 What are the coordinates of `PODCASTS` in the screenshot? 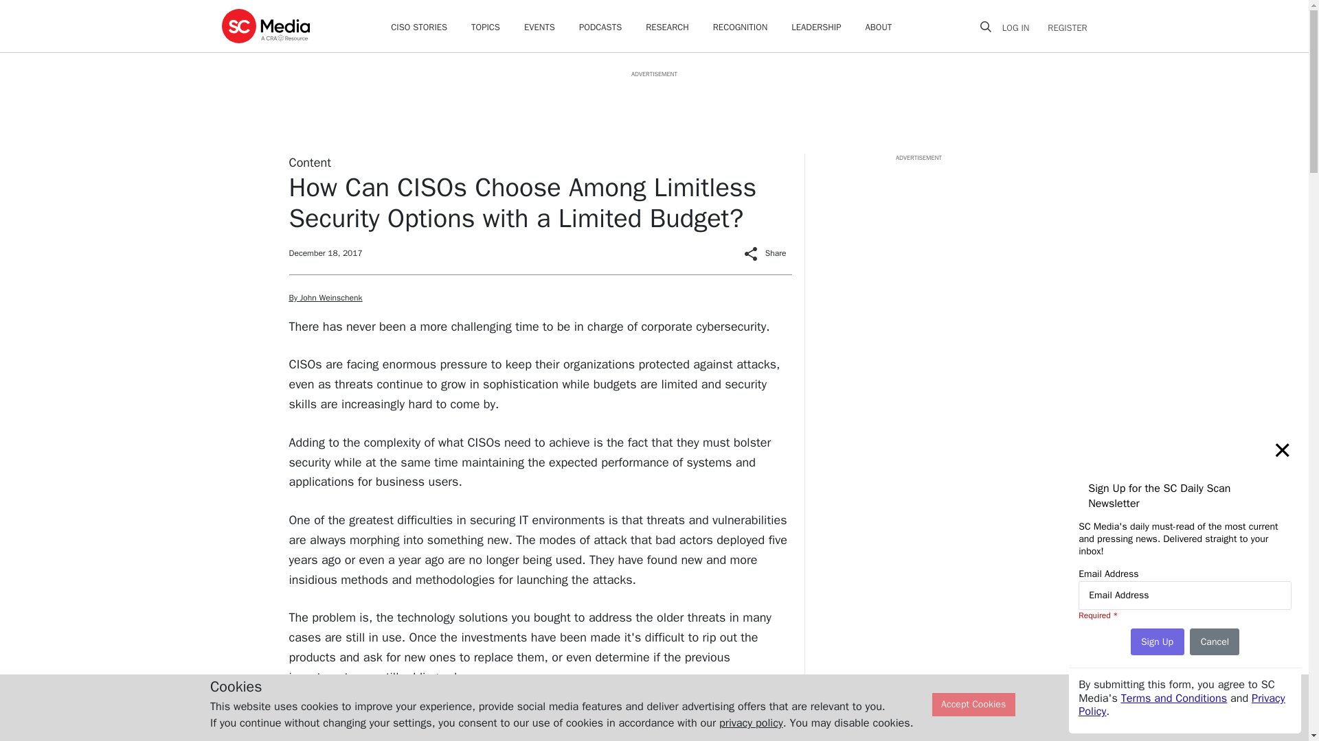 It's located at (600, 27).